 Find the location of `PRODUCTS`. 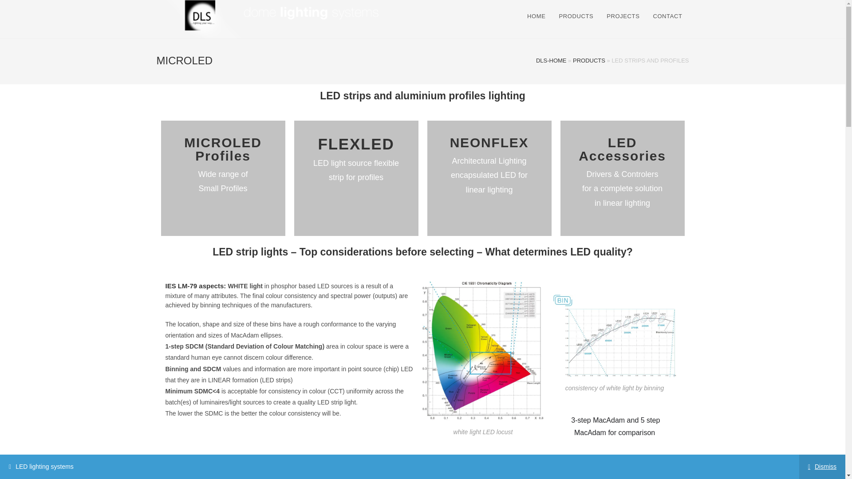

PRODUCTS is located at coordinates (588, 60).